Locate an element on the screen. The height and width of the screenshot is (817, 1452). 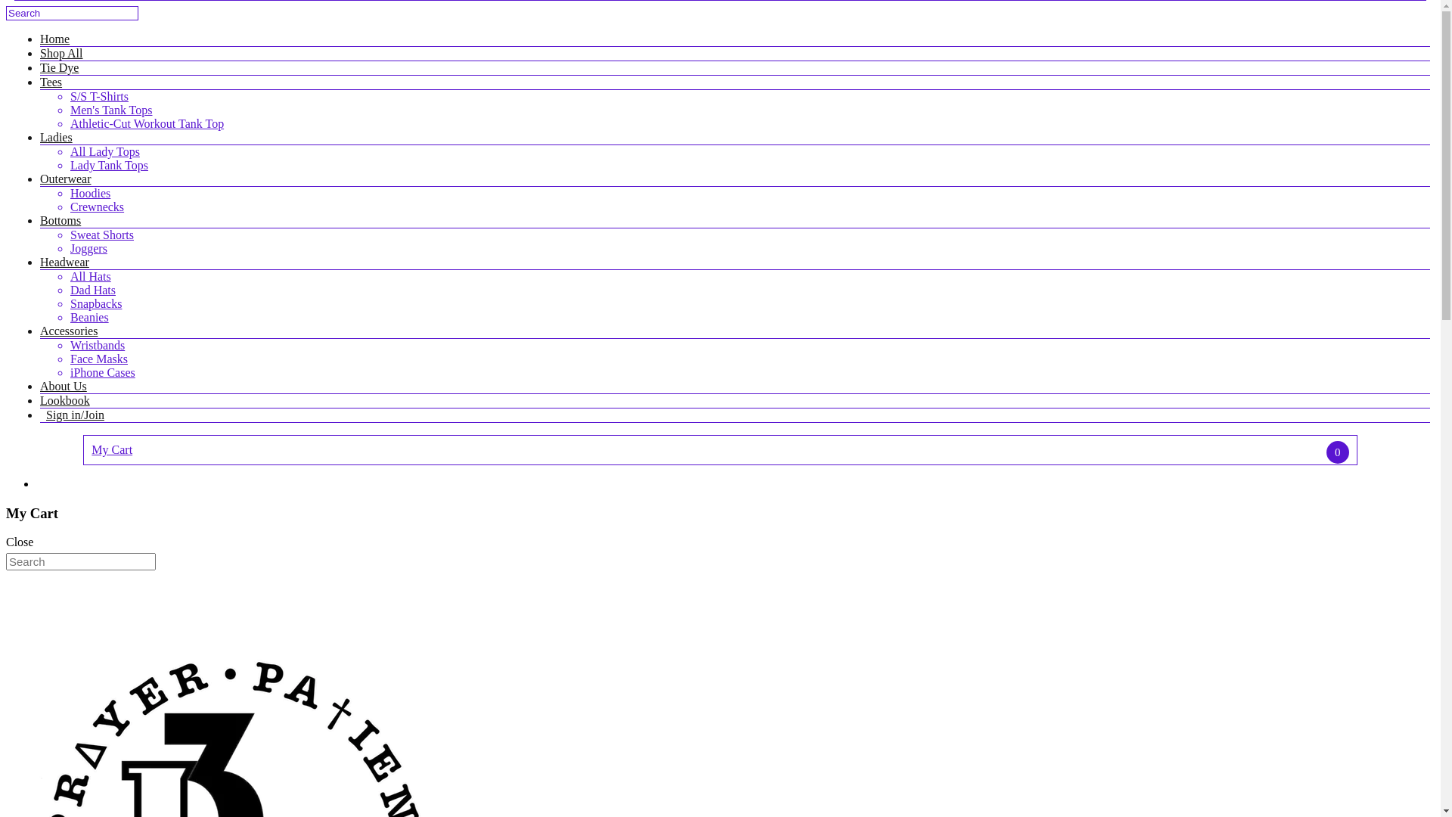
Wristbands is located at coordinates (98, 345).